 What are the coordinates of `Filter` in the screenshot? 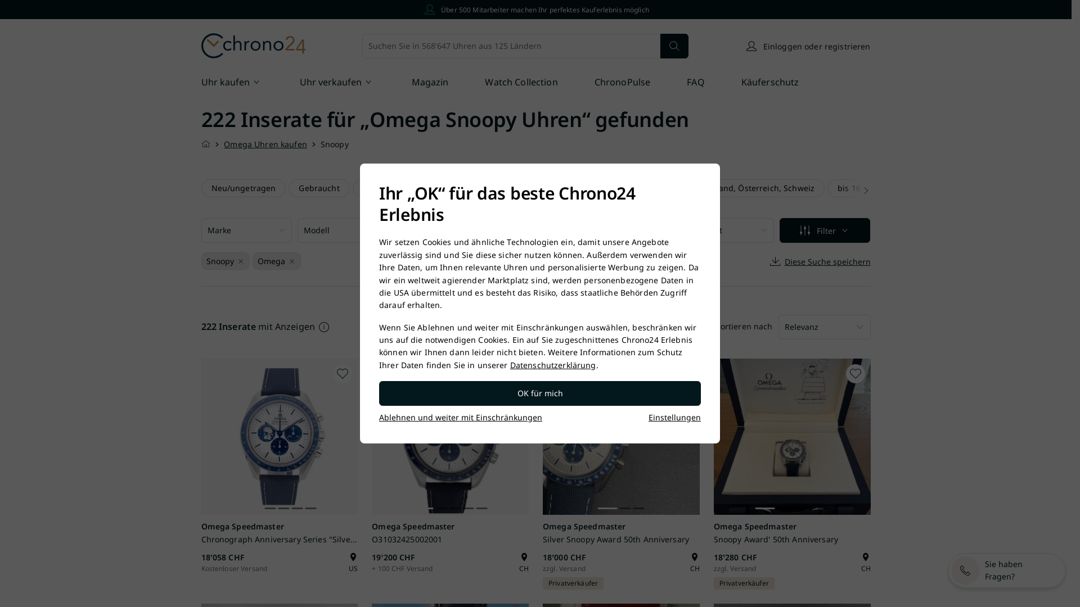 It's located at (825, 230).